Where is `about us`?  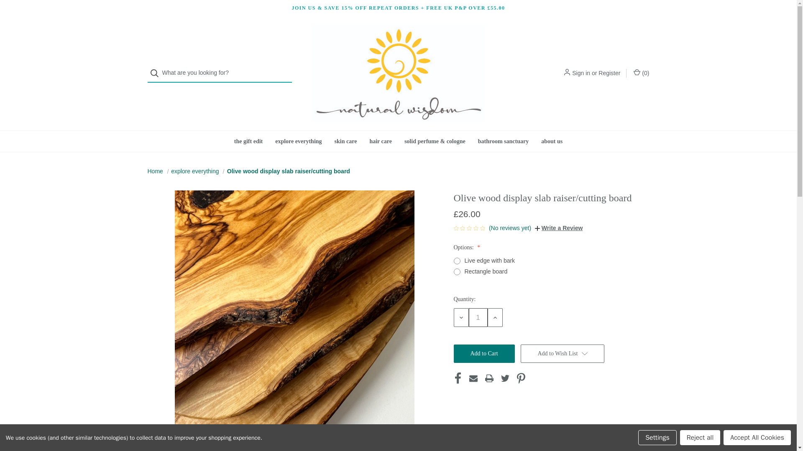 about us is located at coordinates (551, 141).